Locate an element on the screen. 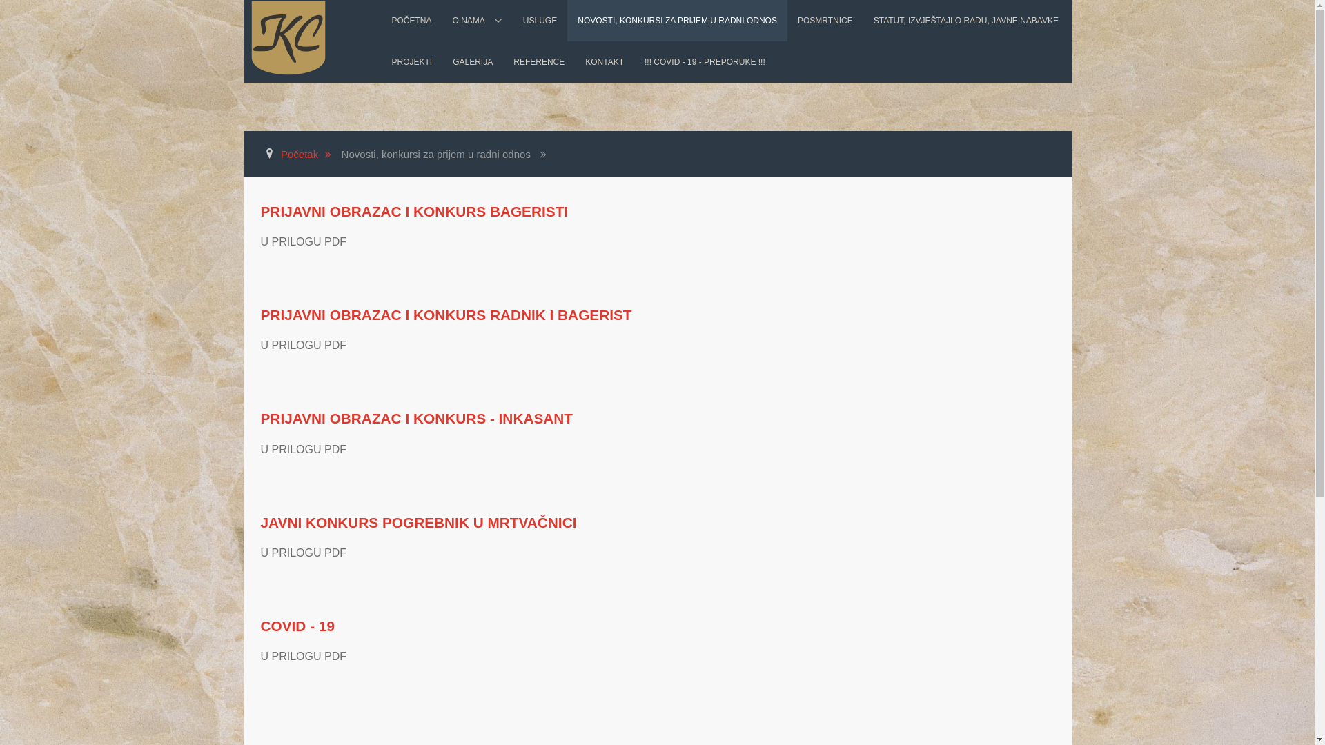  NOVOSTI, KONKURSI ZA PRIJEM U RADNI ODNOS is located at coordinates (678, 21).